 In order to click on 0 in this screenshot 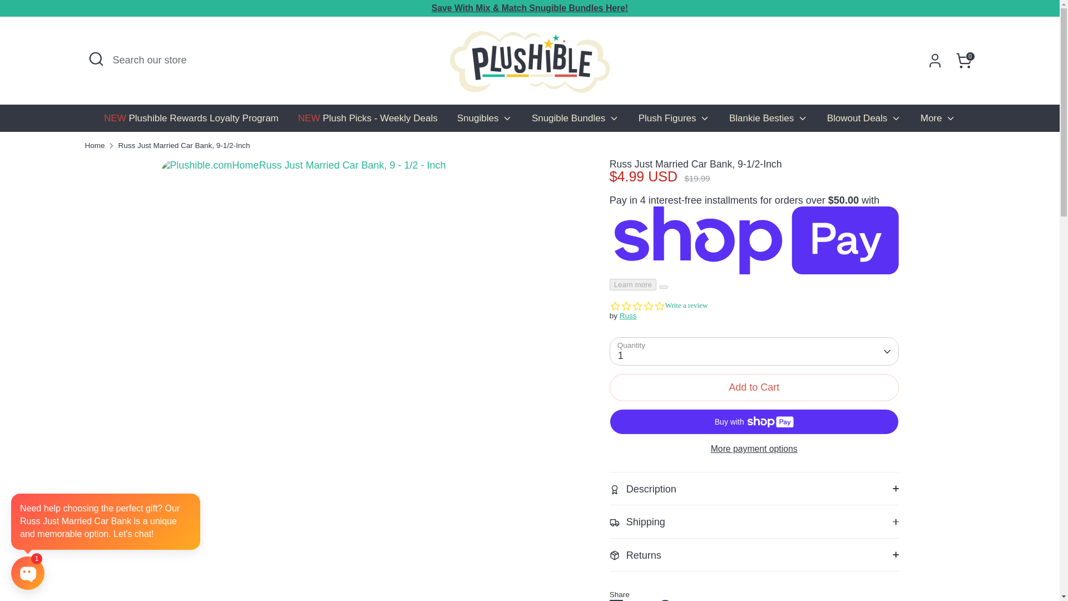, I will do `click(963, 60)`.